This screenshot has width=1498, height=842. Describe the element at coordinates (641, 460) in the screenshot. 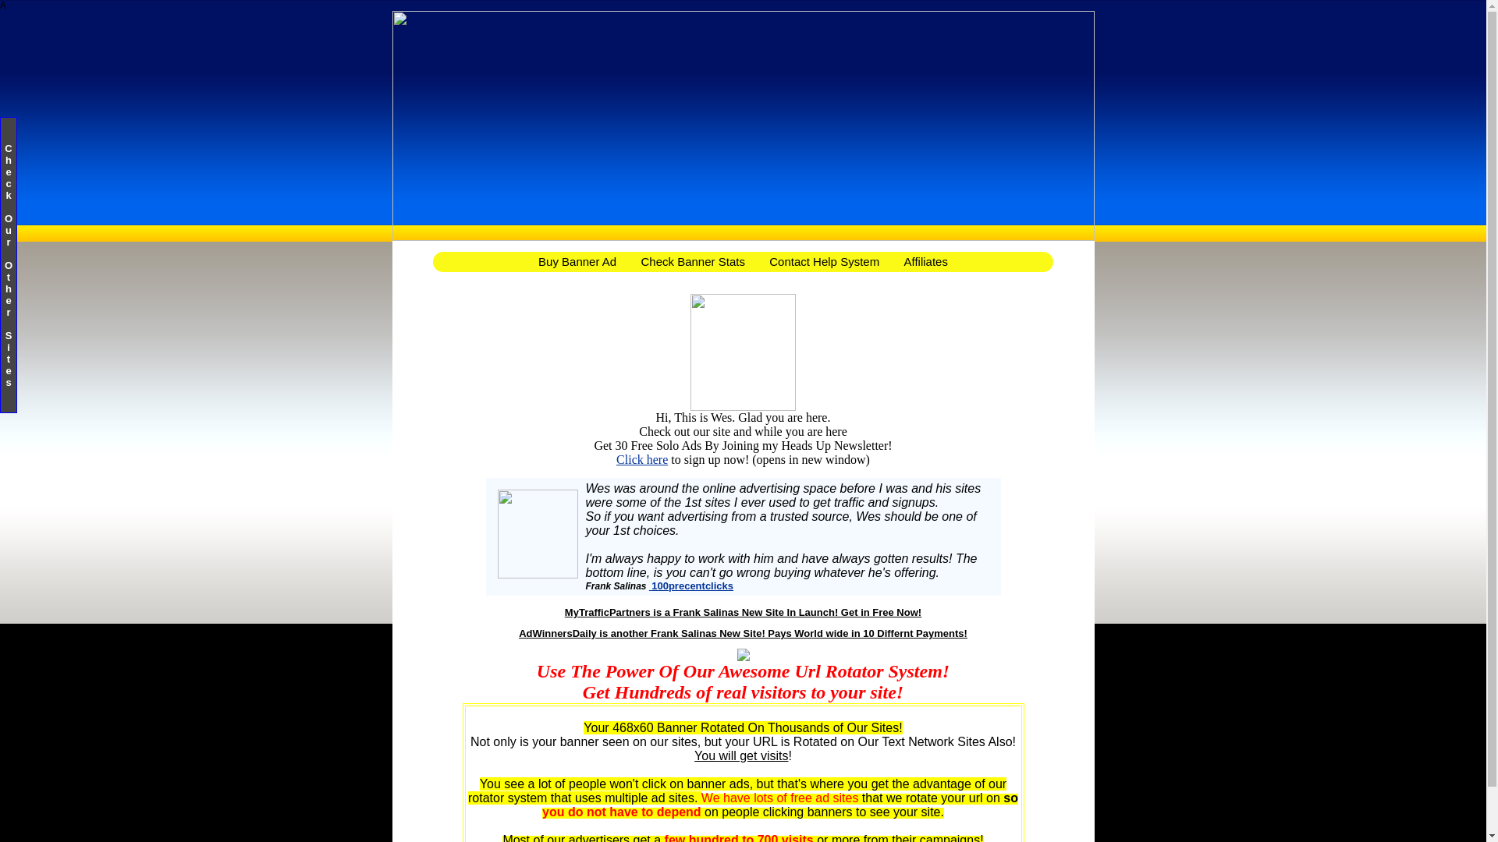

I see `Click here` at that location.